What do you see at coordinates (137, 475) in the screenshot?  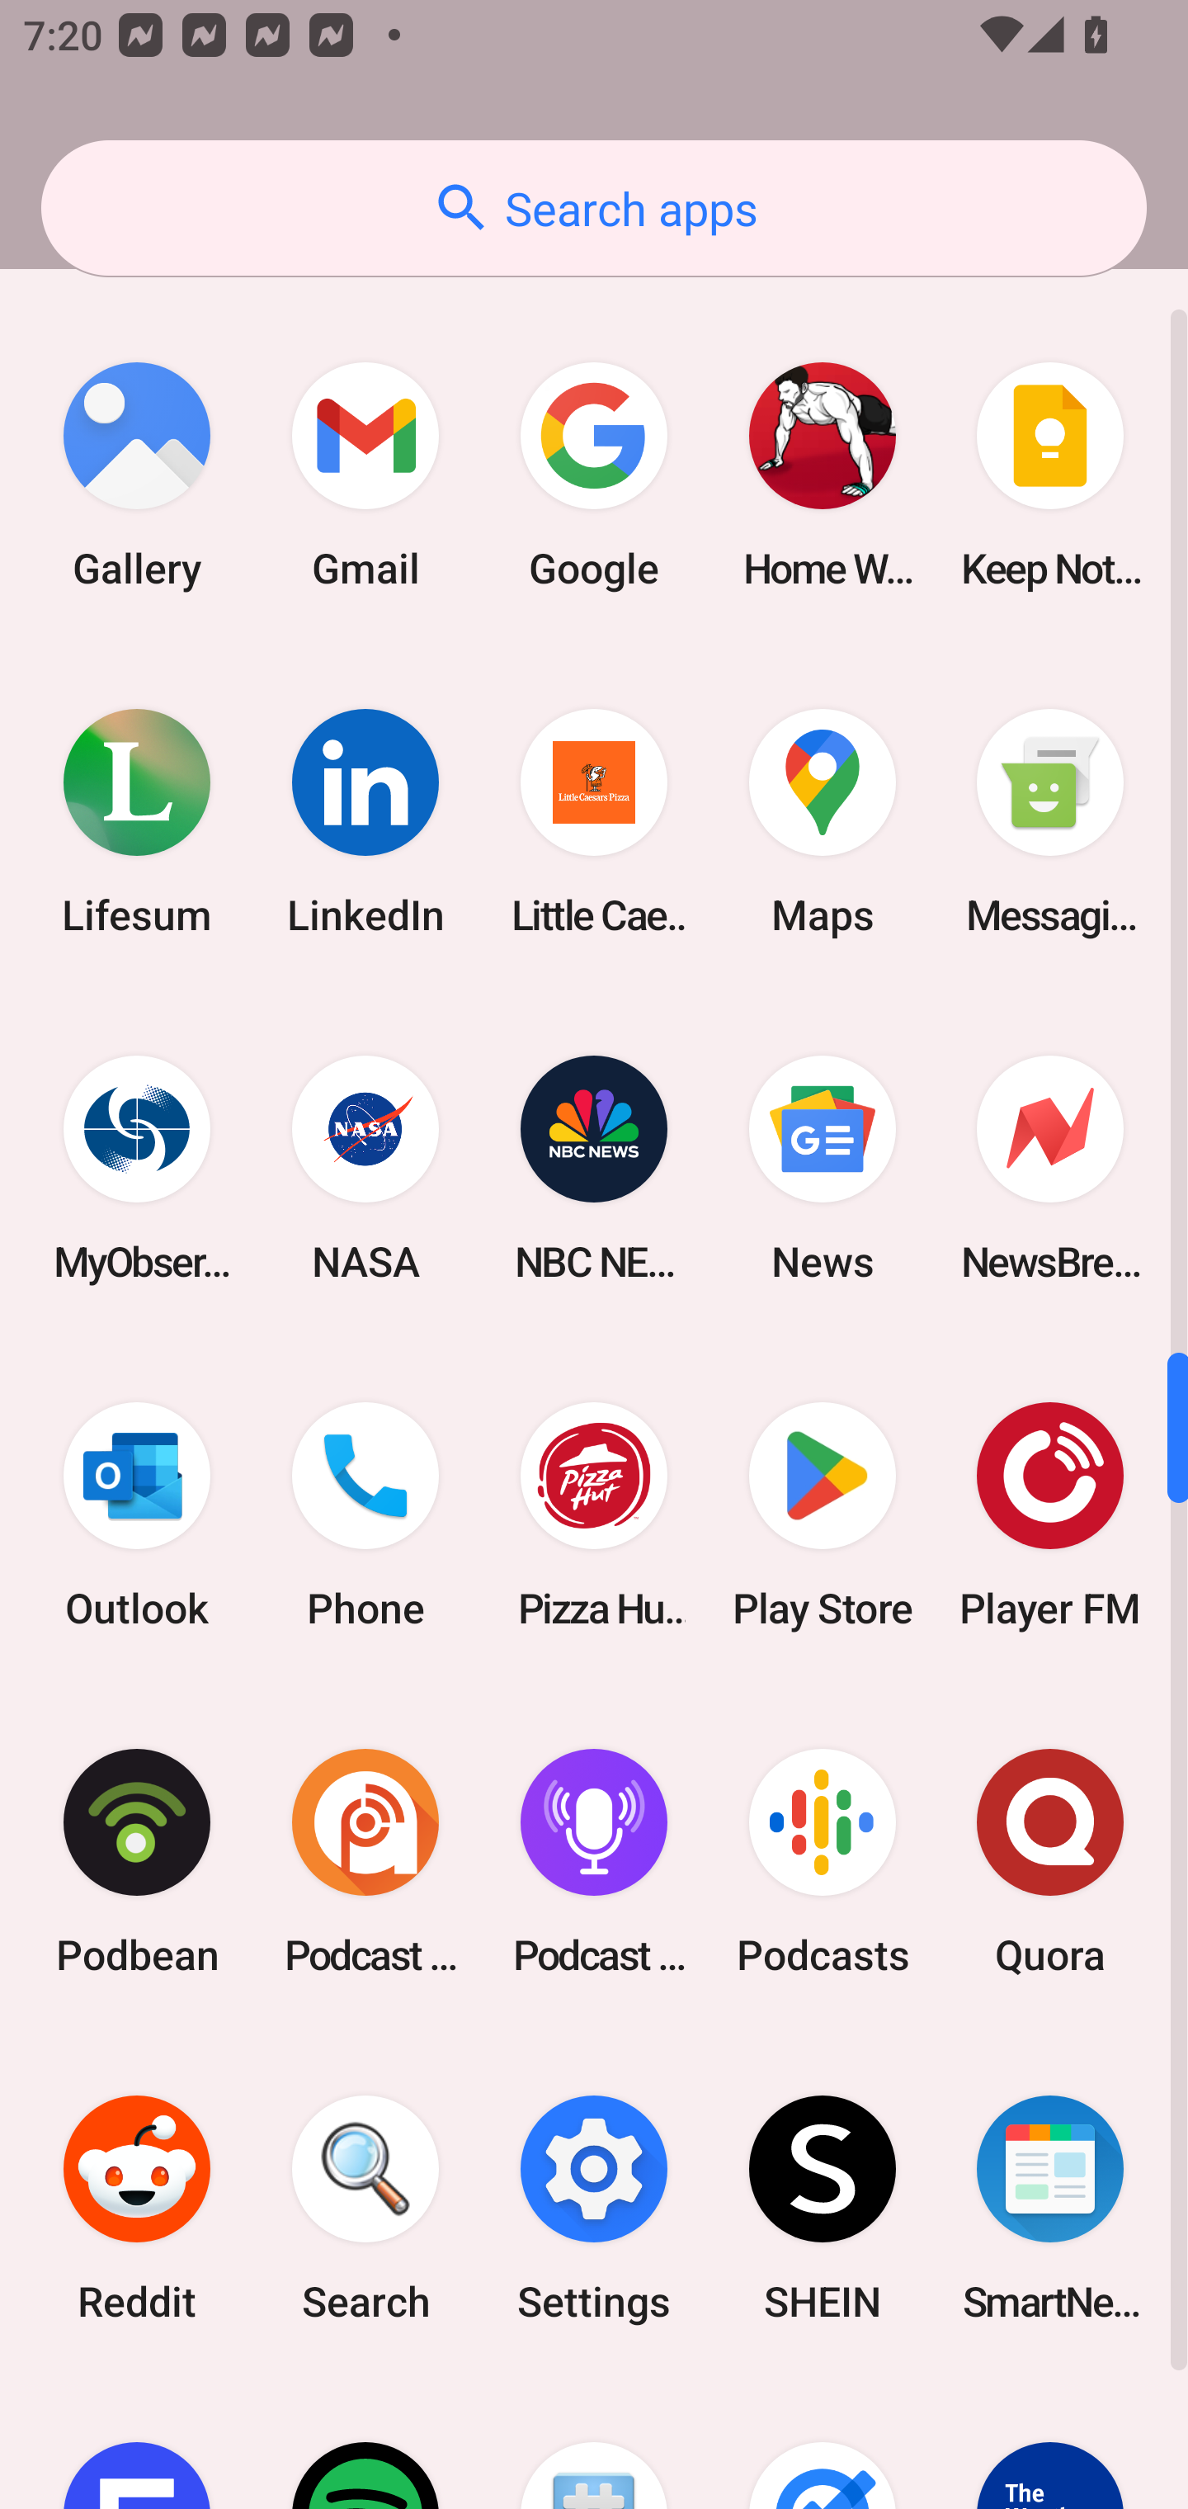 I see `Gallery` at bounding box center [137, 475].